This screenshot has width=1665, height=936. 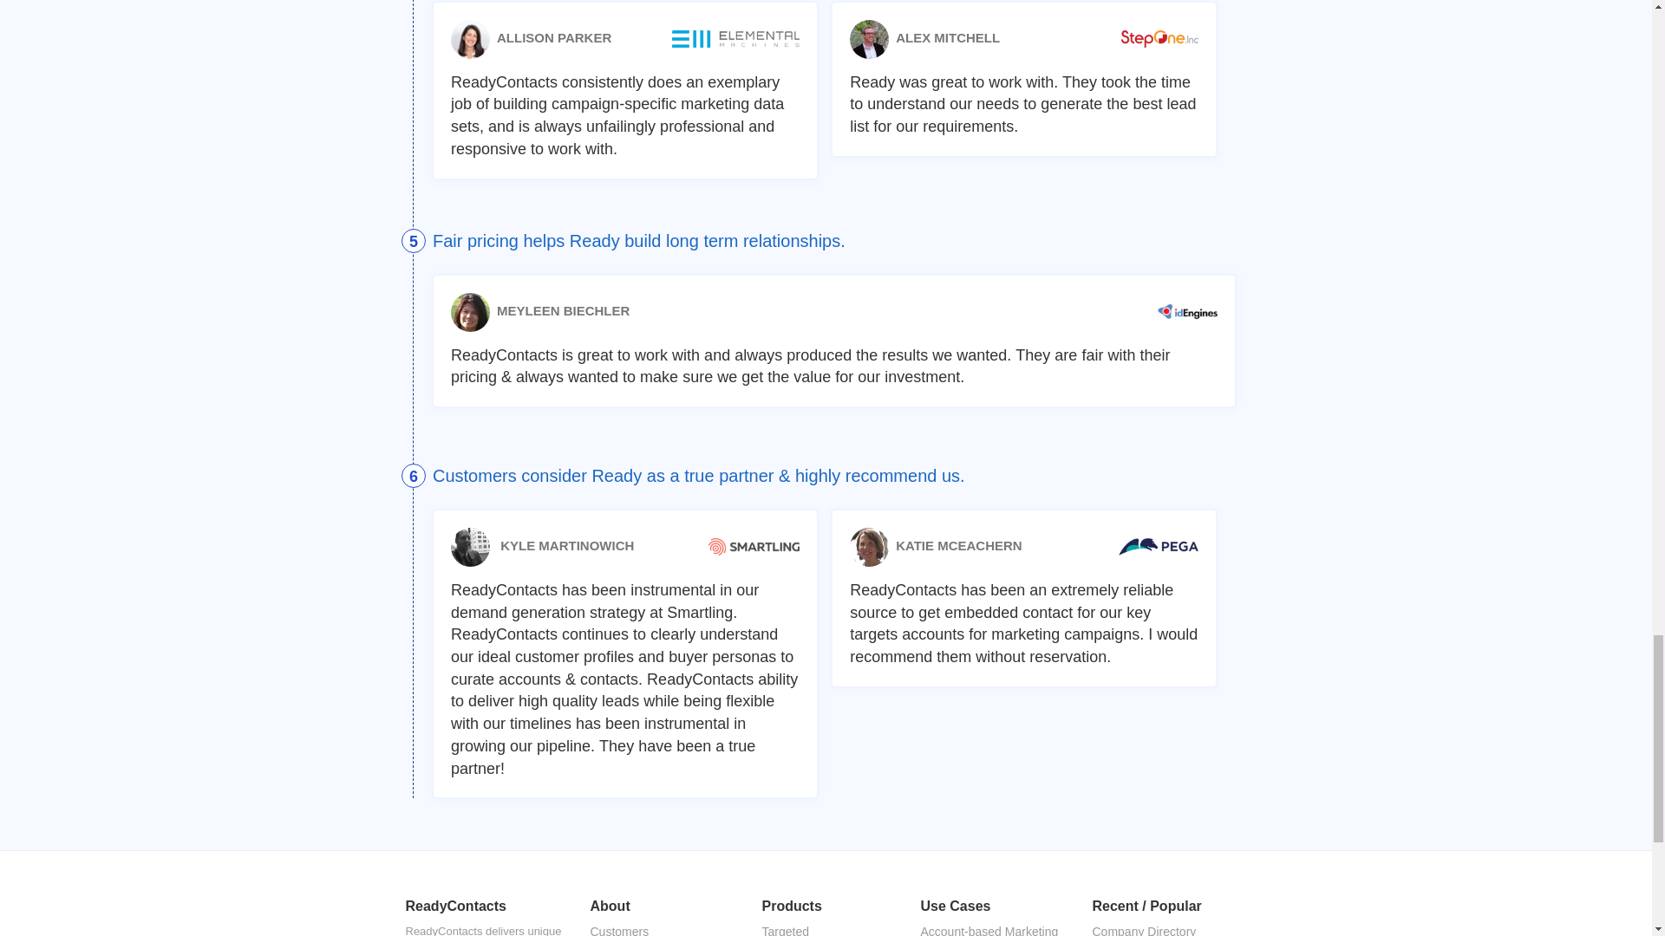 What do you see at coordinates (660, 928) in the screenshot?
I see `Customers` at bounding box center [660, 928].